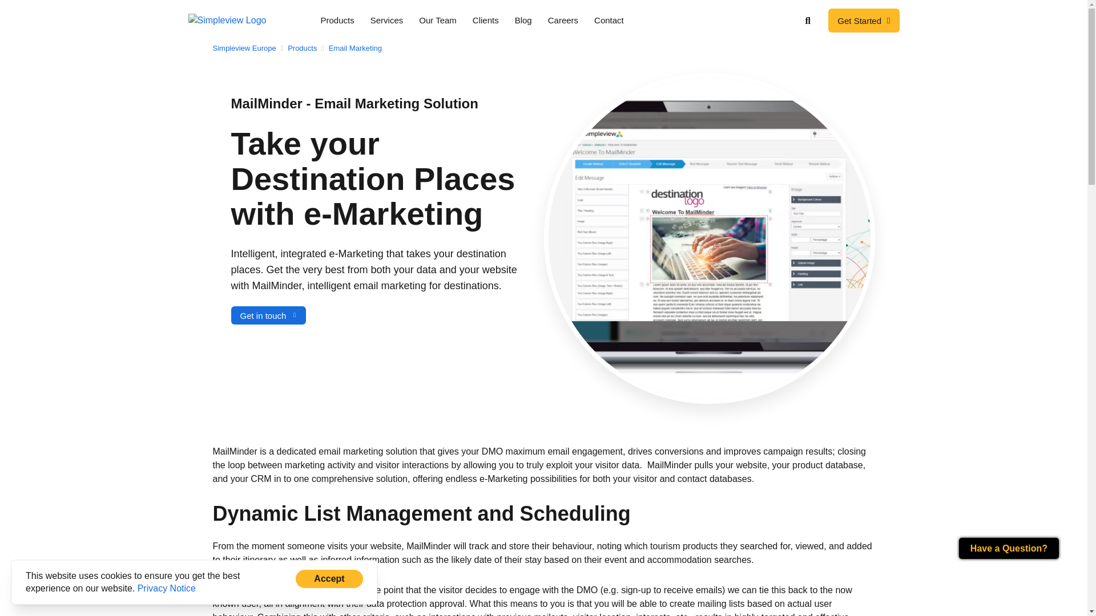  What do you see at coordinates (354, 104) in the screenshot?
I see `MailMinder - Email Marketing Solution` at bounding box center [354, 104].